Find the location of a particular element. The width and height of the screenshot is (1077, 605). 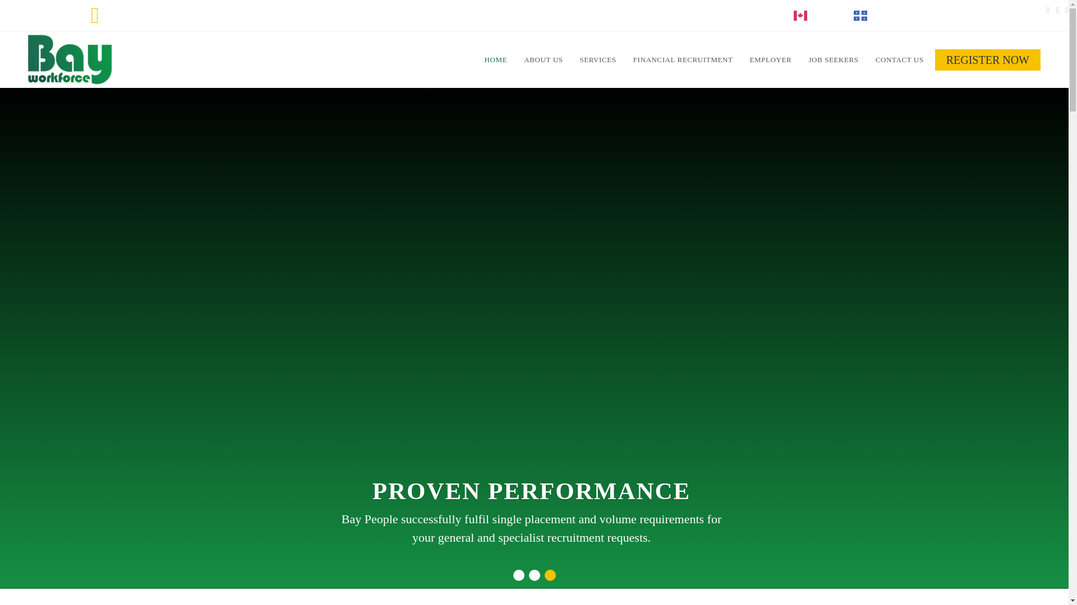

Services is located at coordinates (597, 59).